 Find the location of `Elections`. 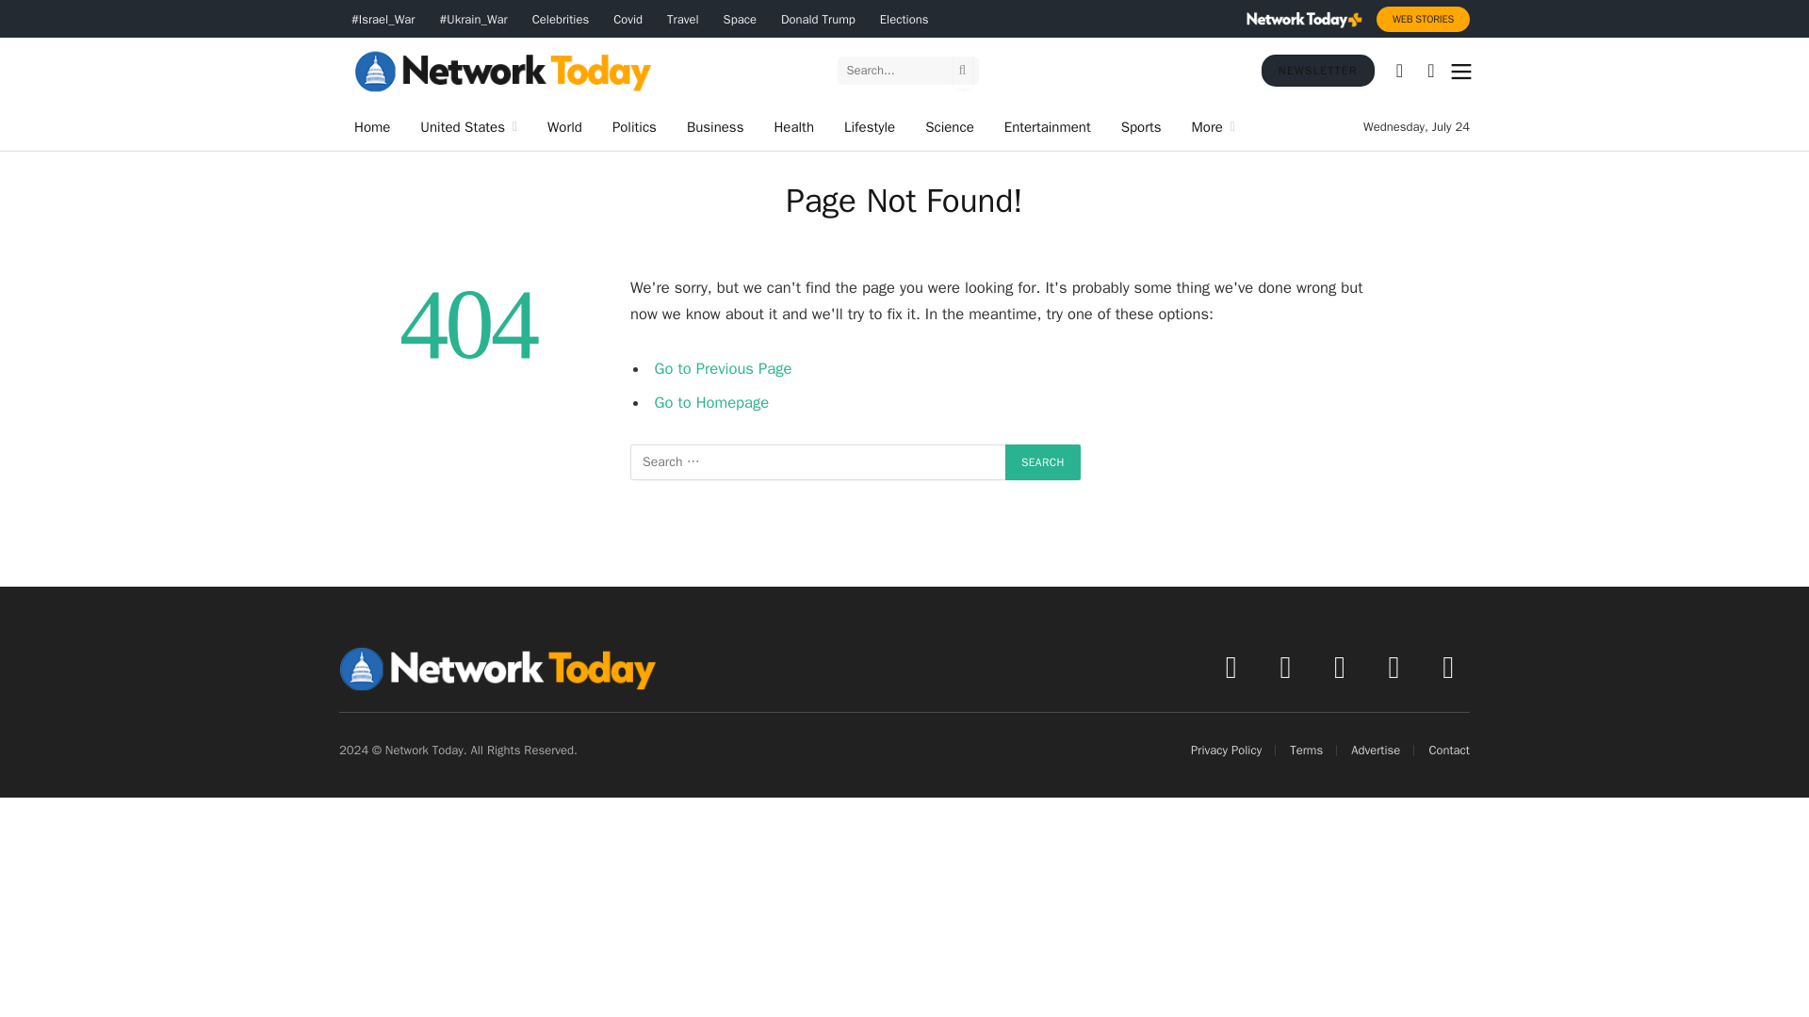

Elections is located at coordinates (904, 19).